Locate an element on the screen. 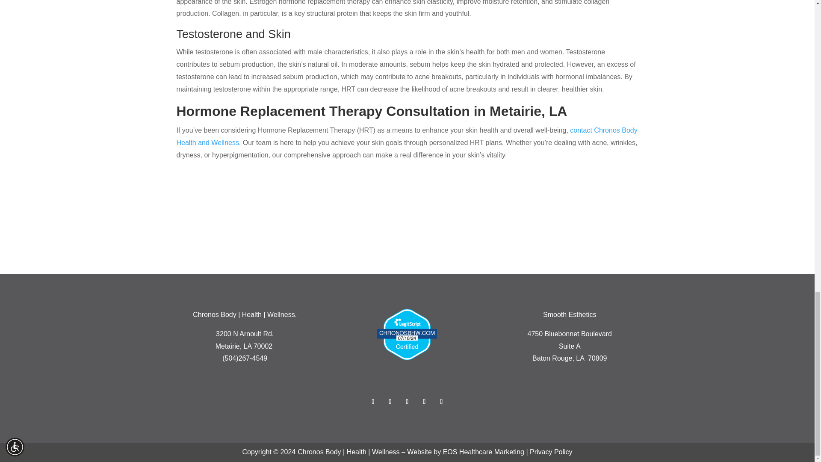  Follow on Facebook is located at coordinates (373, 401).